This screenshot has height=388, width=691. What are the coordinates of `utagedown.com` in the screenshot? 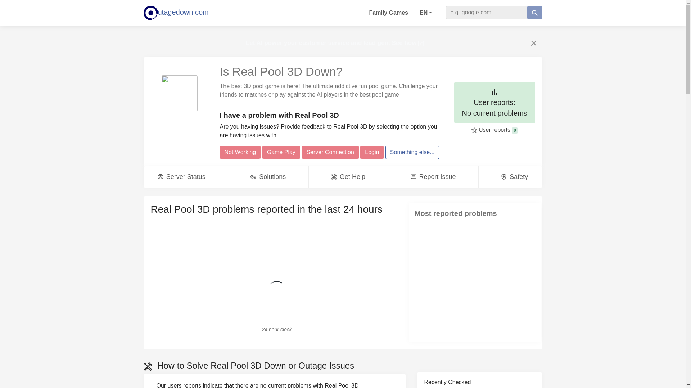 It's located at (494, 102).